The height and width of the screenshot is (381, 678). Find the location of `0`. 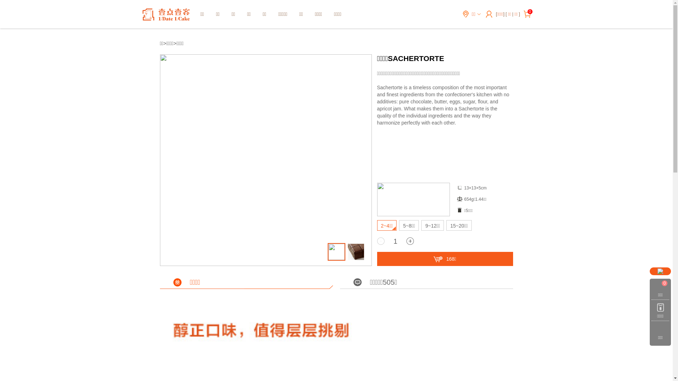

0 is located at coordinates (530, 12).